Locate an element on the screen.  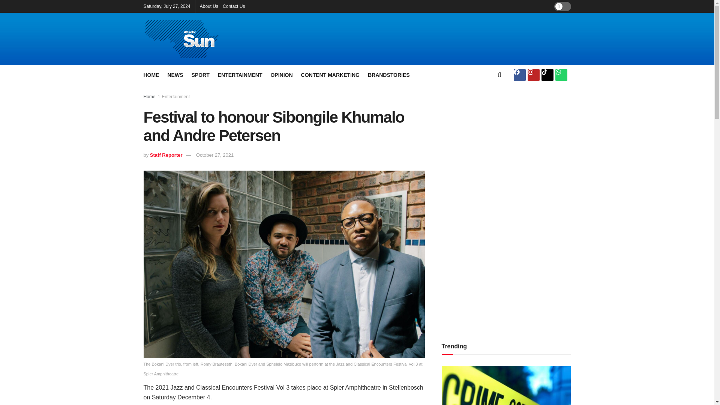
Entertainment is located at coordinates (176, 96).